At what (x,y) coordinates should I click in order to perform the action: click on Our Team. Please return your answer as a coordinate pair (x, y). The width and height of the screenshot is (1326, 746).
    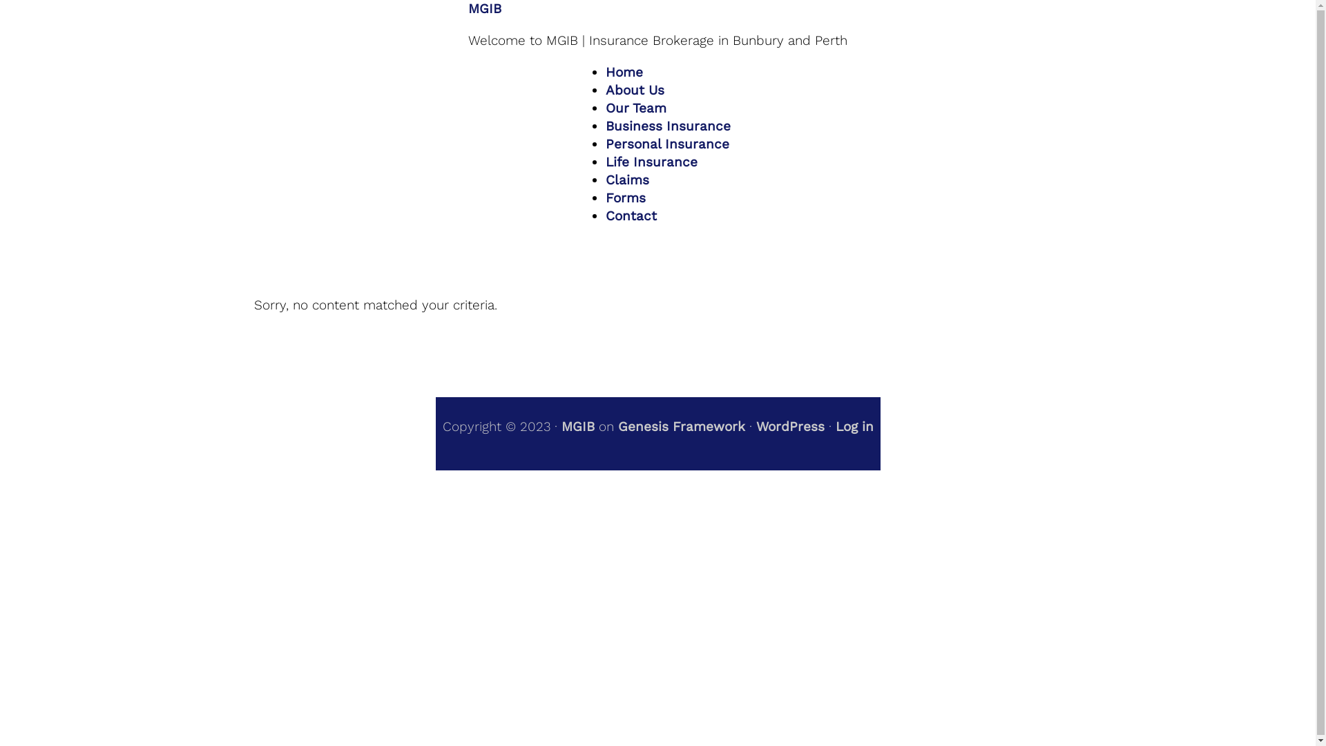
    Looking at the image, I should click on (635, 108).